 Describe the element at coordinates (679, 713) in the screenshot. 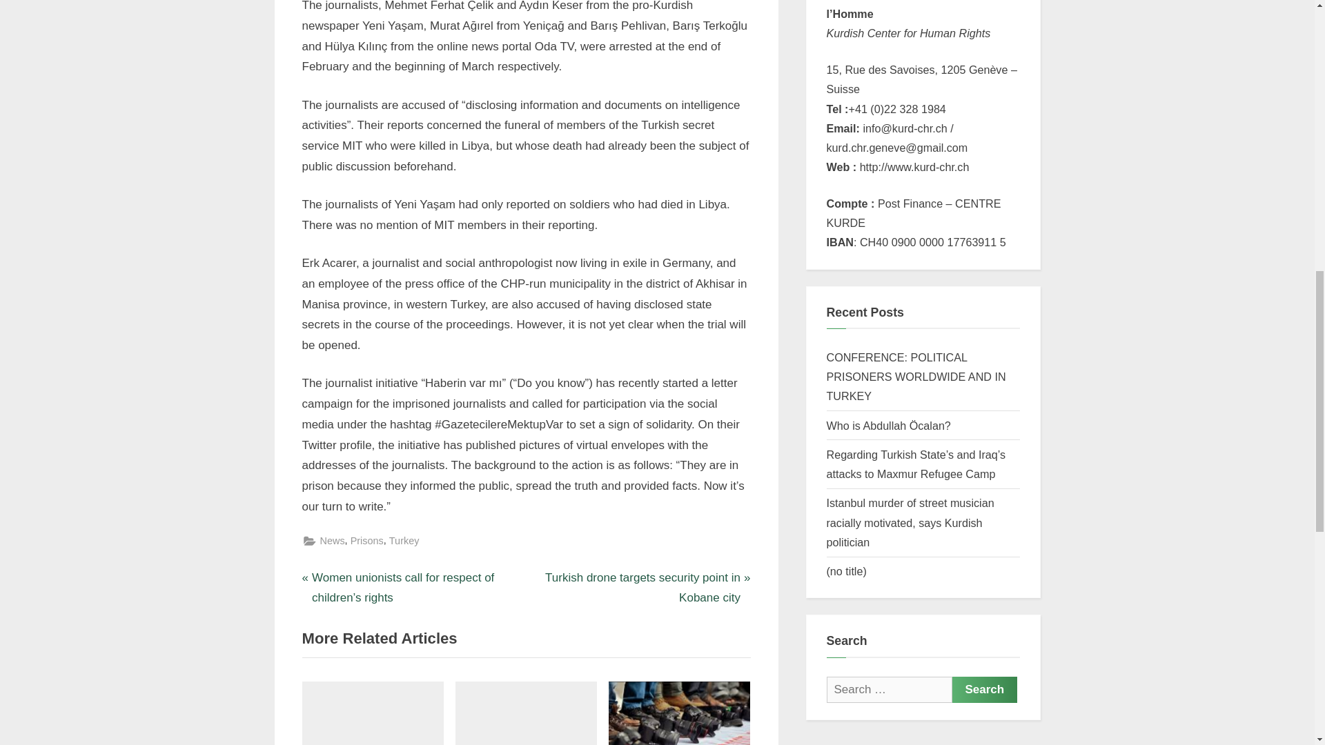

I see `80 journalists and media employees behind bars in Turkey` at that location.